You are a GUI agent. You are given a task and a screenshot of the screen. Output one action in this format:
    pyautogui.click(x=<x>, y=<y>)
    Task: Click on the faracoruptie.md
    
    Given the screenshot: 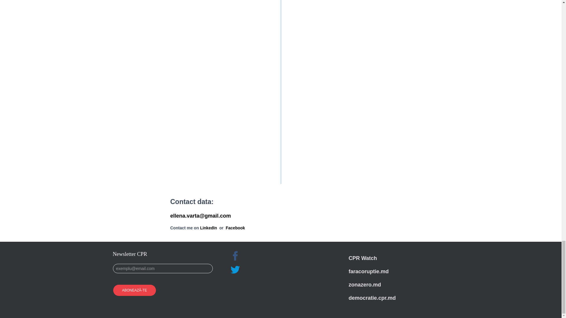 What is the action you would take?
    pyautogui.click(x=368, y=271)
    